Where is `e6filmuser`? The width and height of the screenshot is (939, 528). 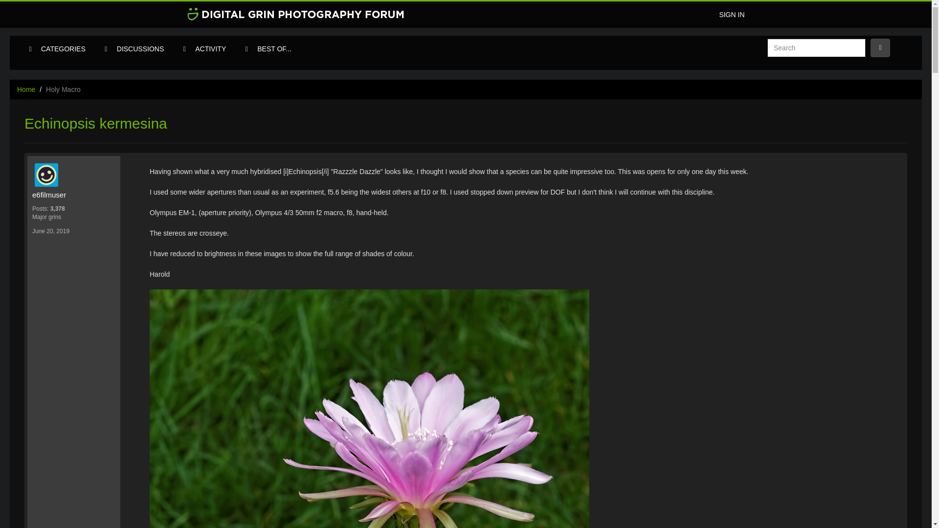 e6filmuser is located at coordinates (76, 175).